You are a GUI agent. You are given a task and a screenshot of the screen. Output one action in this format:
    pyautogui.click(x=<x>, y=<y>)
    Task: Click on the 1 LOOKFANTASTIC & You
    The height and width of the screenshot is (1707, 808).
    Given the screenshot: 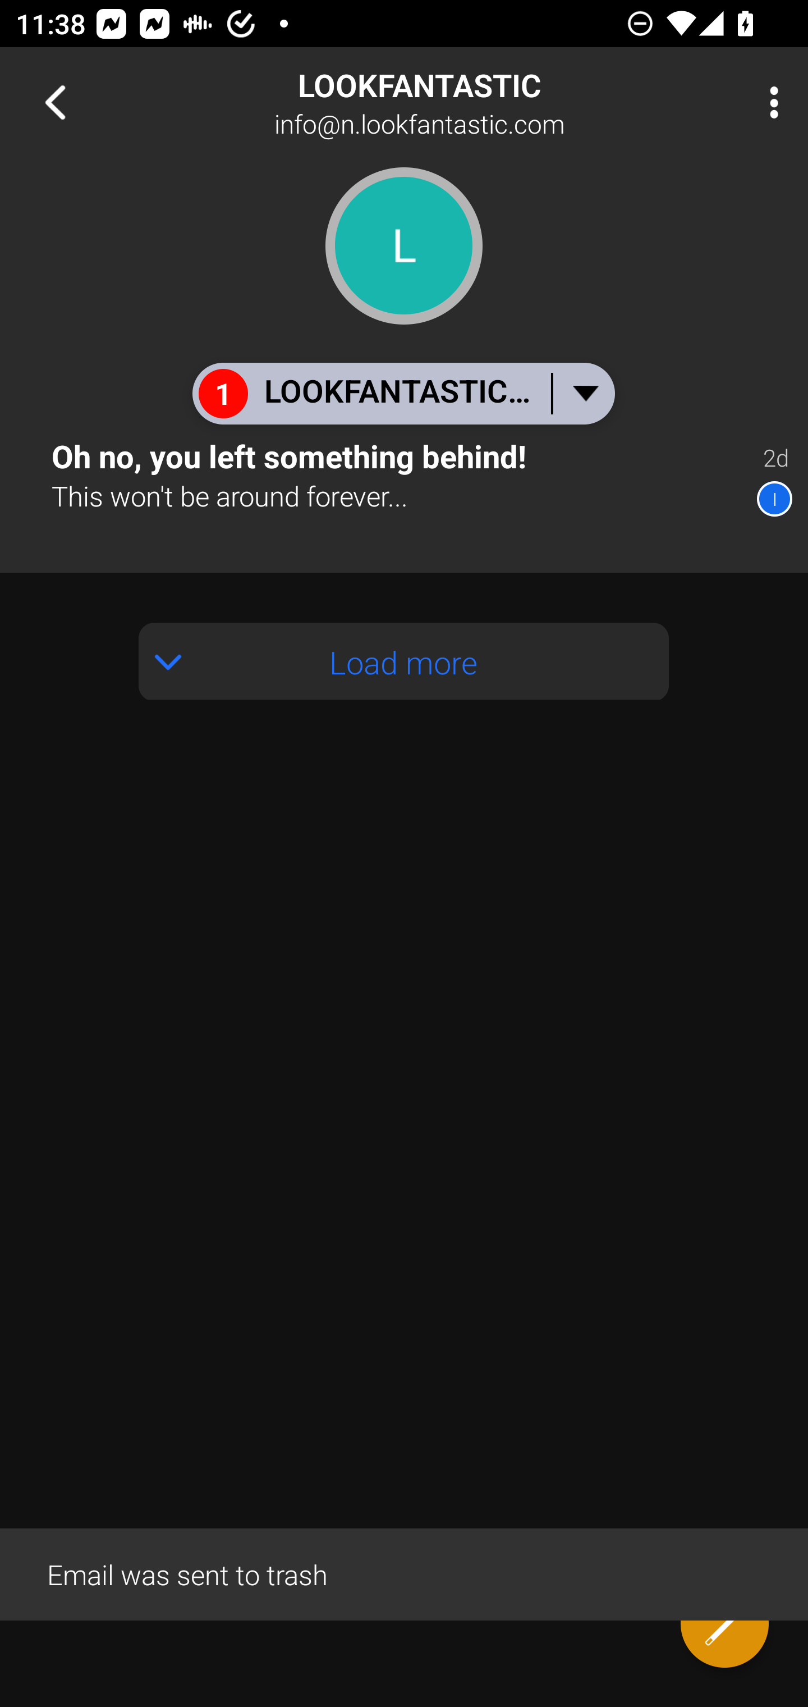 What is the action you would take?
    pyautogui.click(x=403, y=393)
    